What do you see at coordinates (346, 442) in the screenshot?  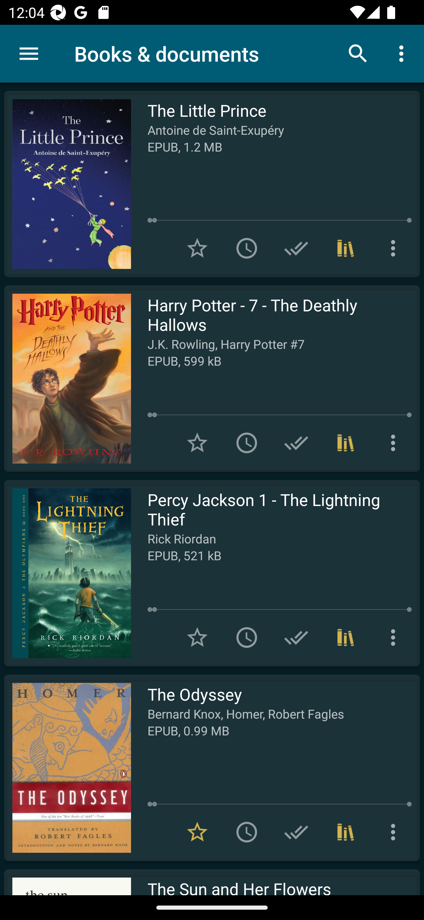 I see `Collections (1)` at bounding box center [346, 442].